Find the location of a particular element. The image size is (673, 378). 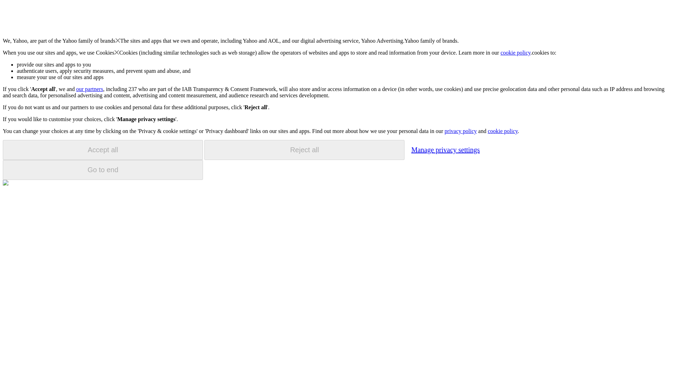

Reject all is located at coordinates (304, 150).